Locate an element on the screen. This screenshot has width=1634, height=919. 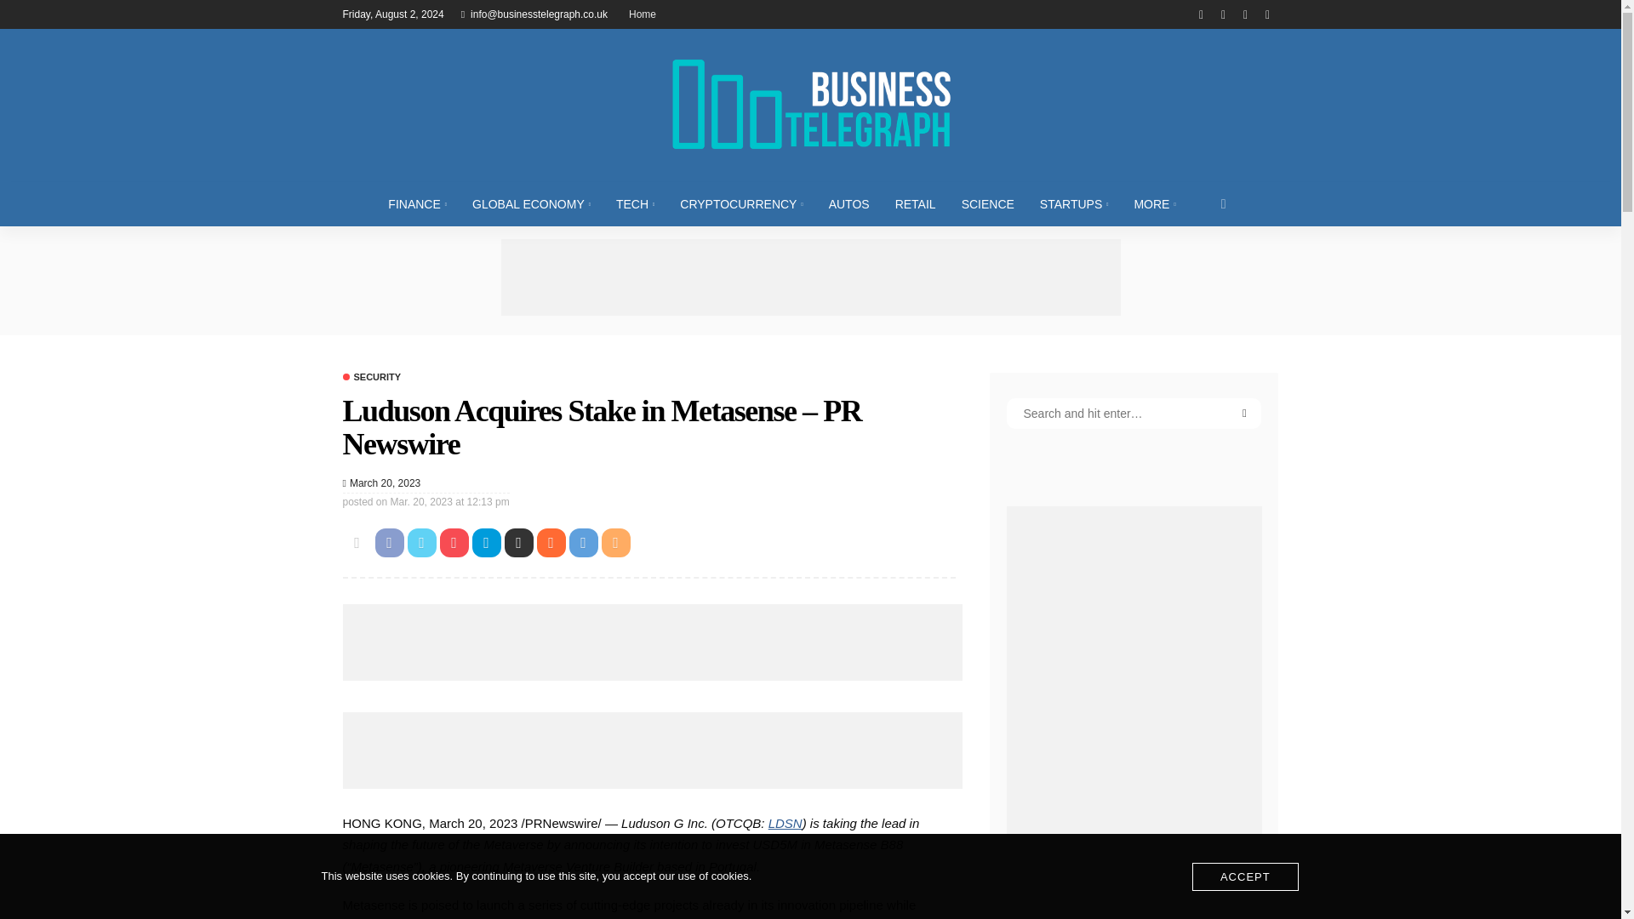
FINANCE is located at coordinates (417, 203).